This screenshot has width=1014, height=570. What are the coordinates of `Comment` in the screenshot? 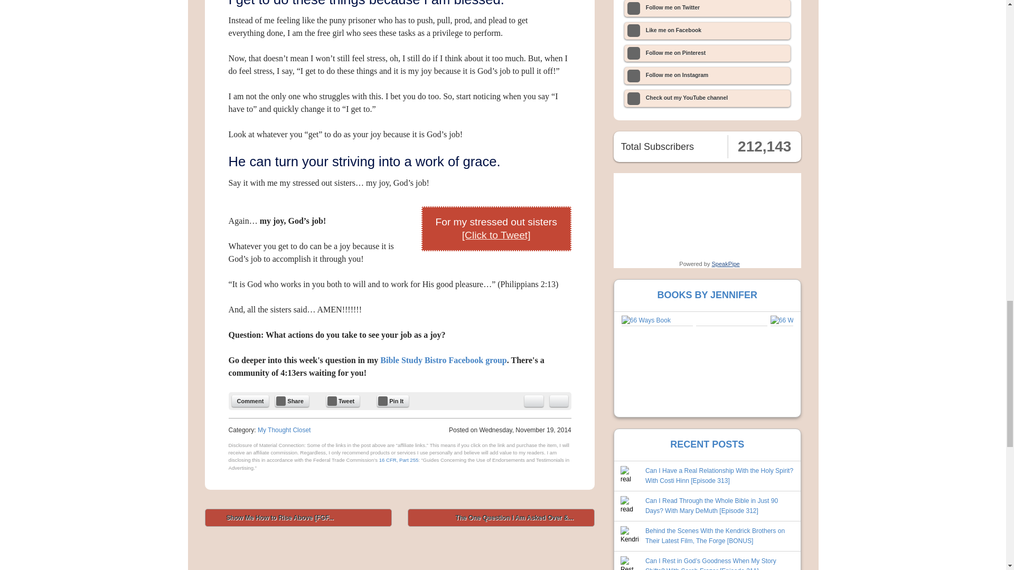 It's located at (250, 401).